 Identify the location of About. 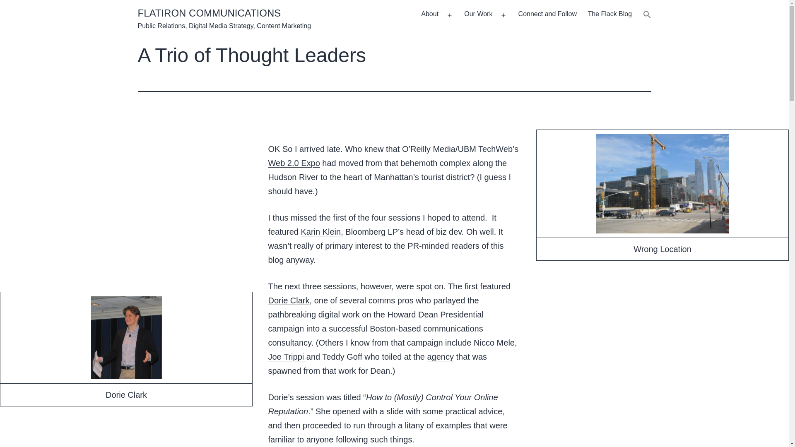
(430, 15).